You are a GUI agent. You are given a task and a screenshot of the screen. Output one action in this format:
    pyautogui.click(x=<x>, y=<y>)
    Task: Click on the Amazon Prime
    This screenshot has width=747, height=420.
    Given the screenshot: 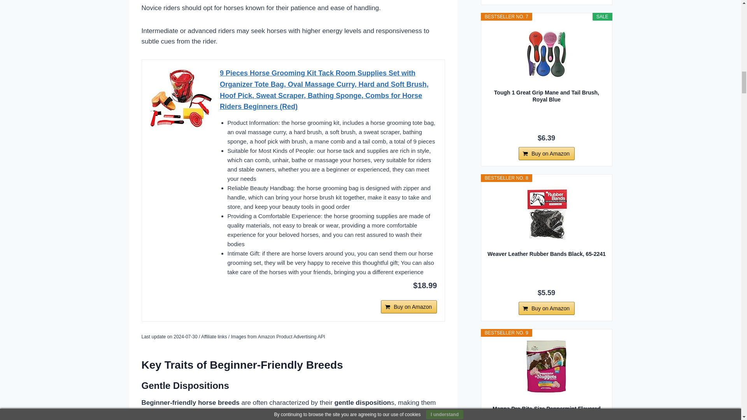 What is the action you would take?
    pyautogui.click(x=328, y=300)
    